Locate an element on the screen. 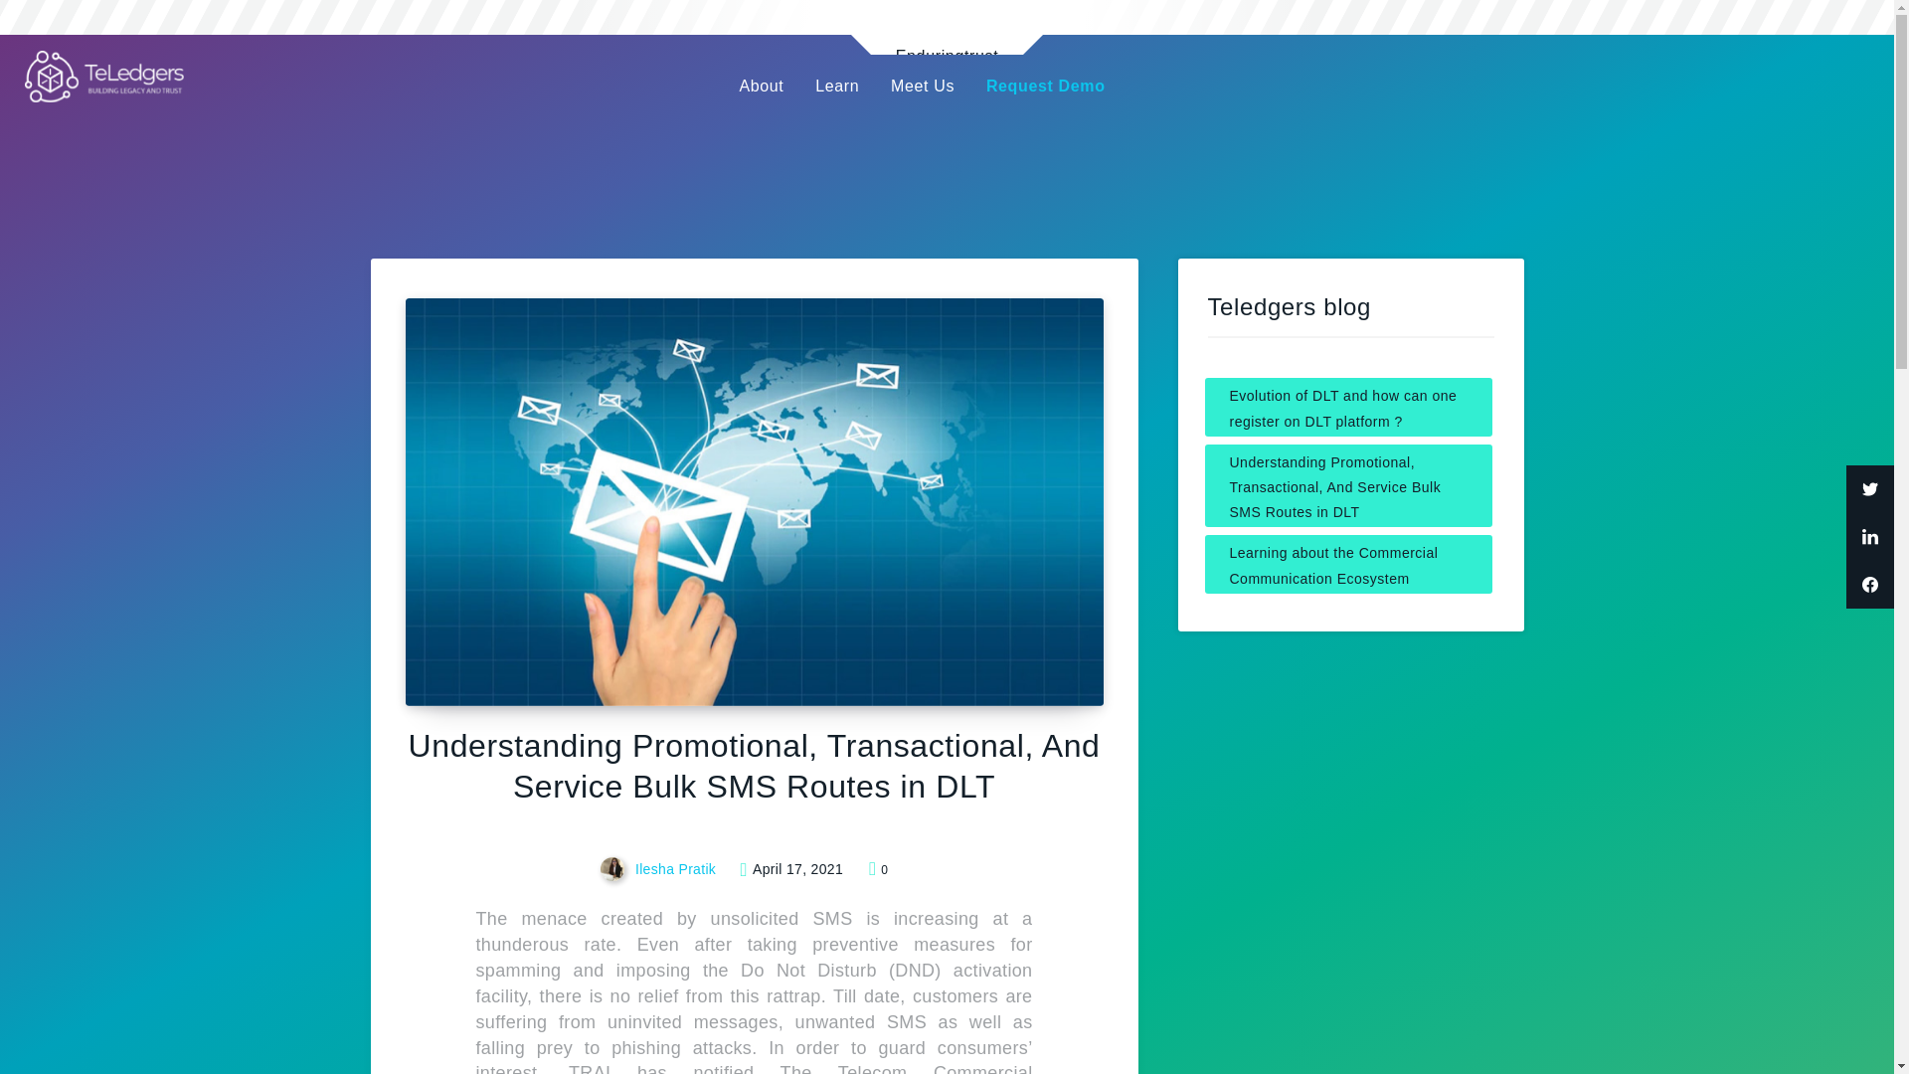  Learn more is located at coordinates (947, 28).